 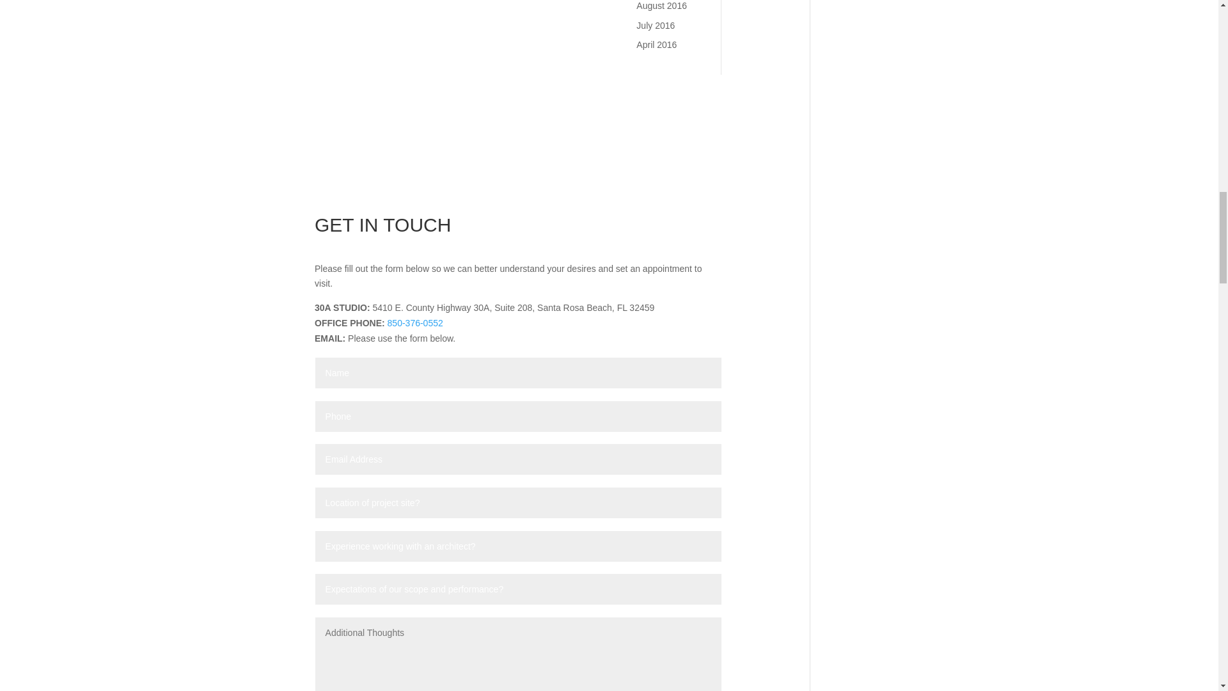 I want to click on 850-376-0552, so click(x=416, y=322).